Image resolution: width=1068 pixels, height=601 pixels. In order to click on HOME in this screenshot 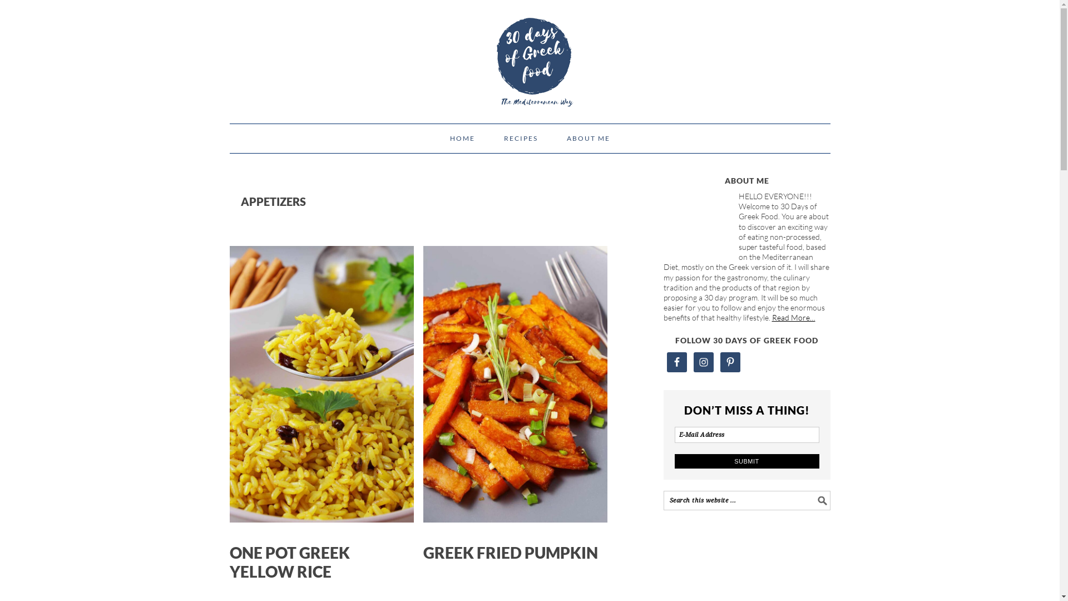, I will do `click(463, 139)`.